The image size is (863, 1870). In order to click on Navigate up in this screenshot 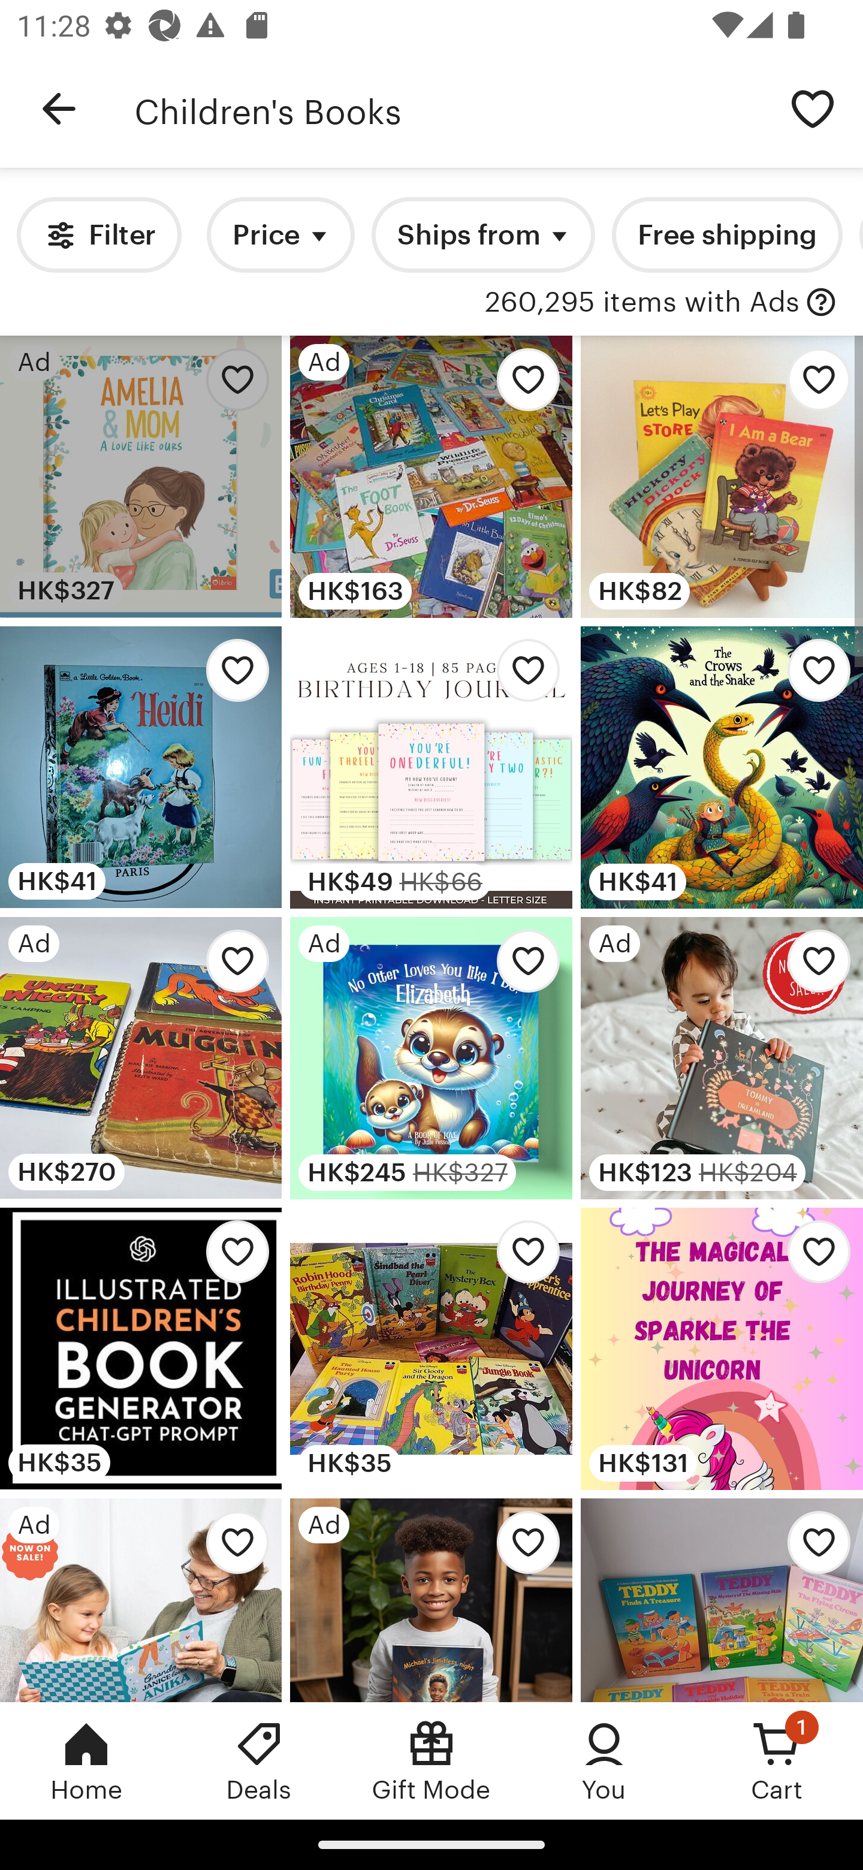, I will do `click(59, 109)`.